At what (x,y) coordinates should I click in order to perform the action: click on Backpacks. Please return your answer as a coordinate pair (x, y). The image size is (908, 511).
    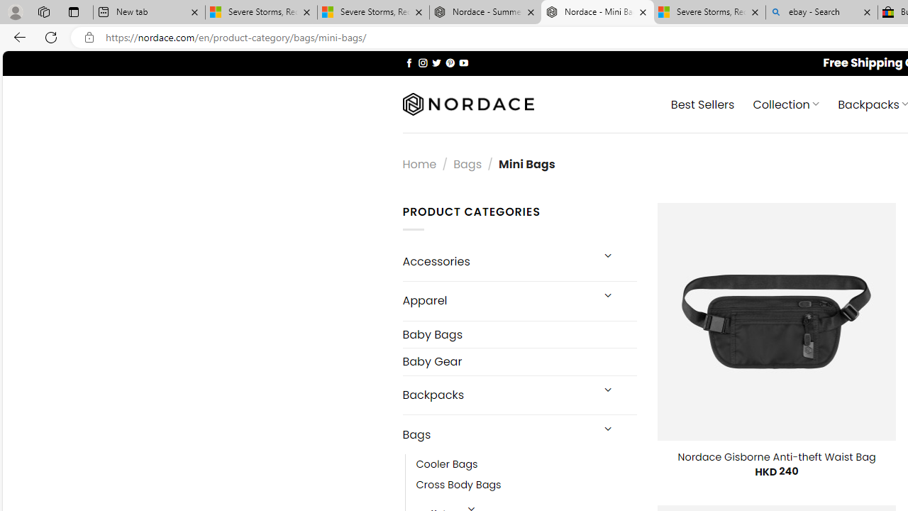
    Looking at the image, I should click on (497, 395).